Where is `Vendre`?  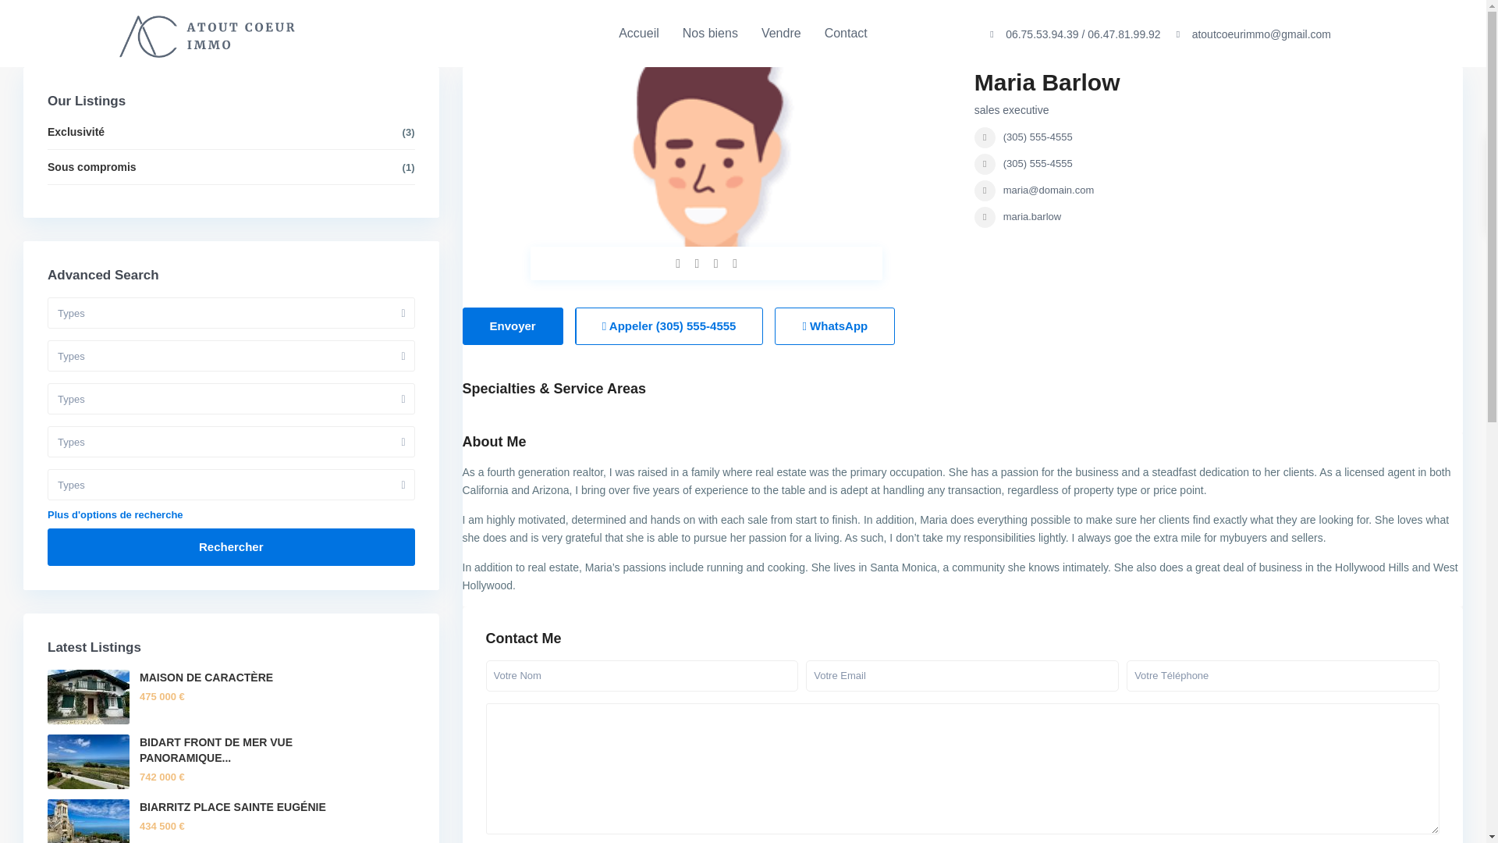 Vendre is located at coordinates (782, 33).